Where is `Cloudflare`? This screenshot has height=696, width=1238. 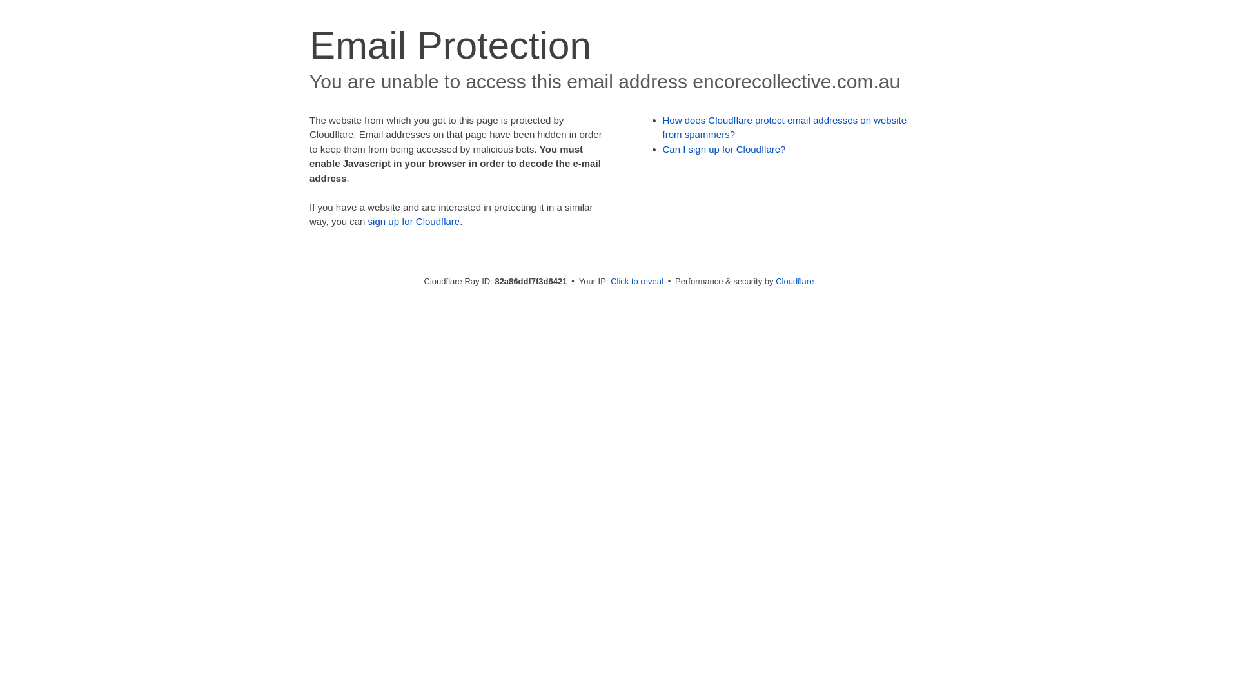
Cloudflare is located at coordinates (794, 281).